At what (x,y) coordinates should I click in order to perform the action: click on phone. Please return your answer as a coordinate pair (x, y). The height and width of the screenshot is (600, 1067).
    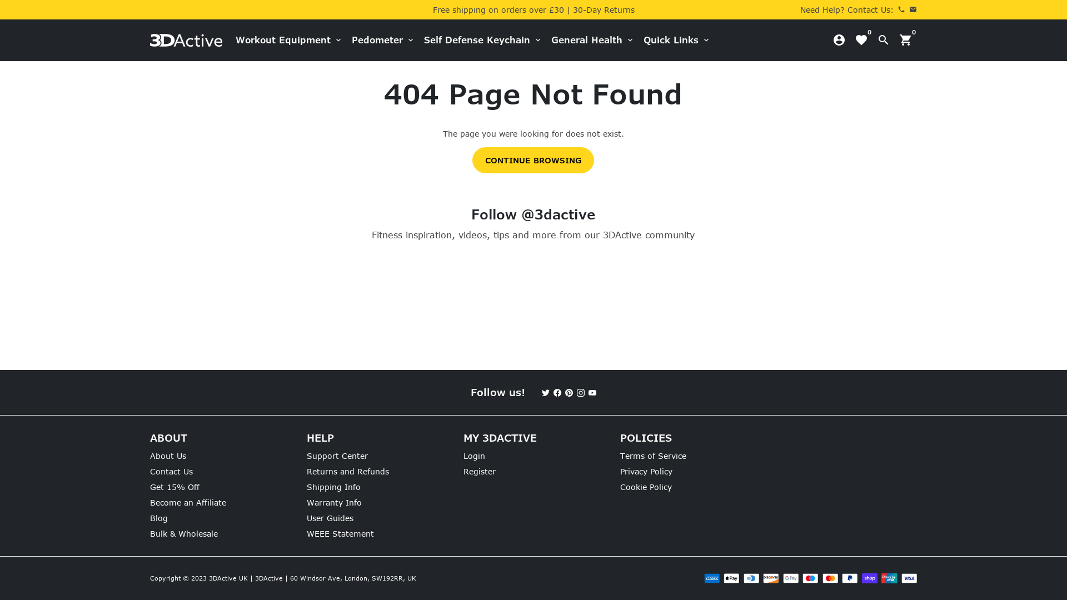
    Looking at the image, I should click on (901, 10).